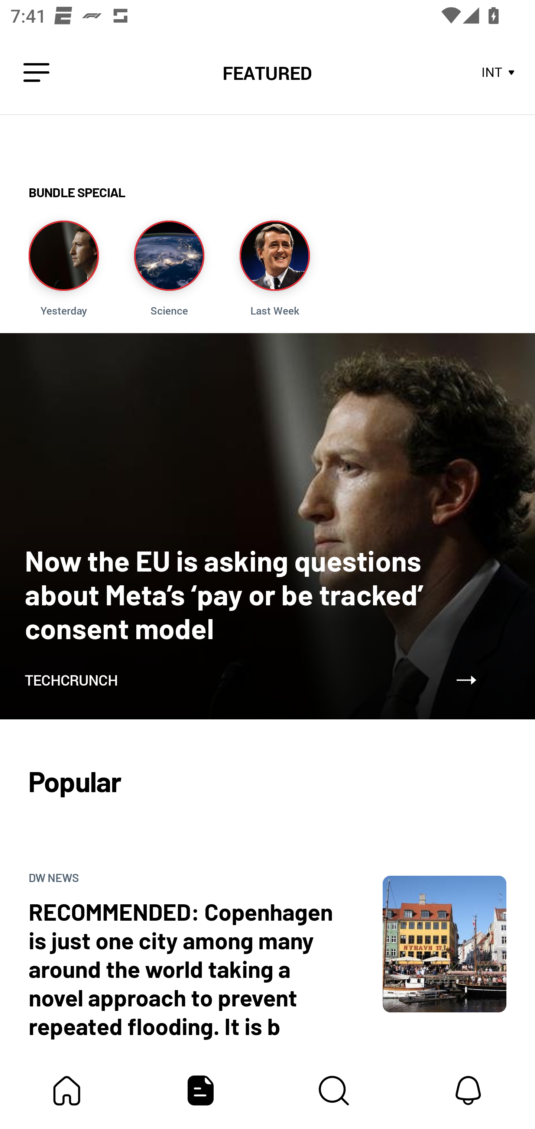  What do you see at coordinates (36, 73) in the screenshot?
I see `Leading Icon` at bounding box center [36, 73].